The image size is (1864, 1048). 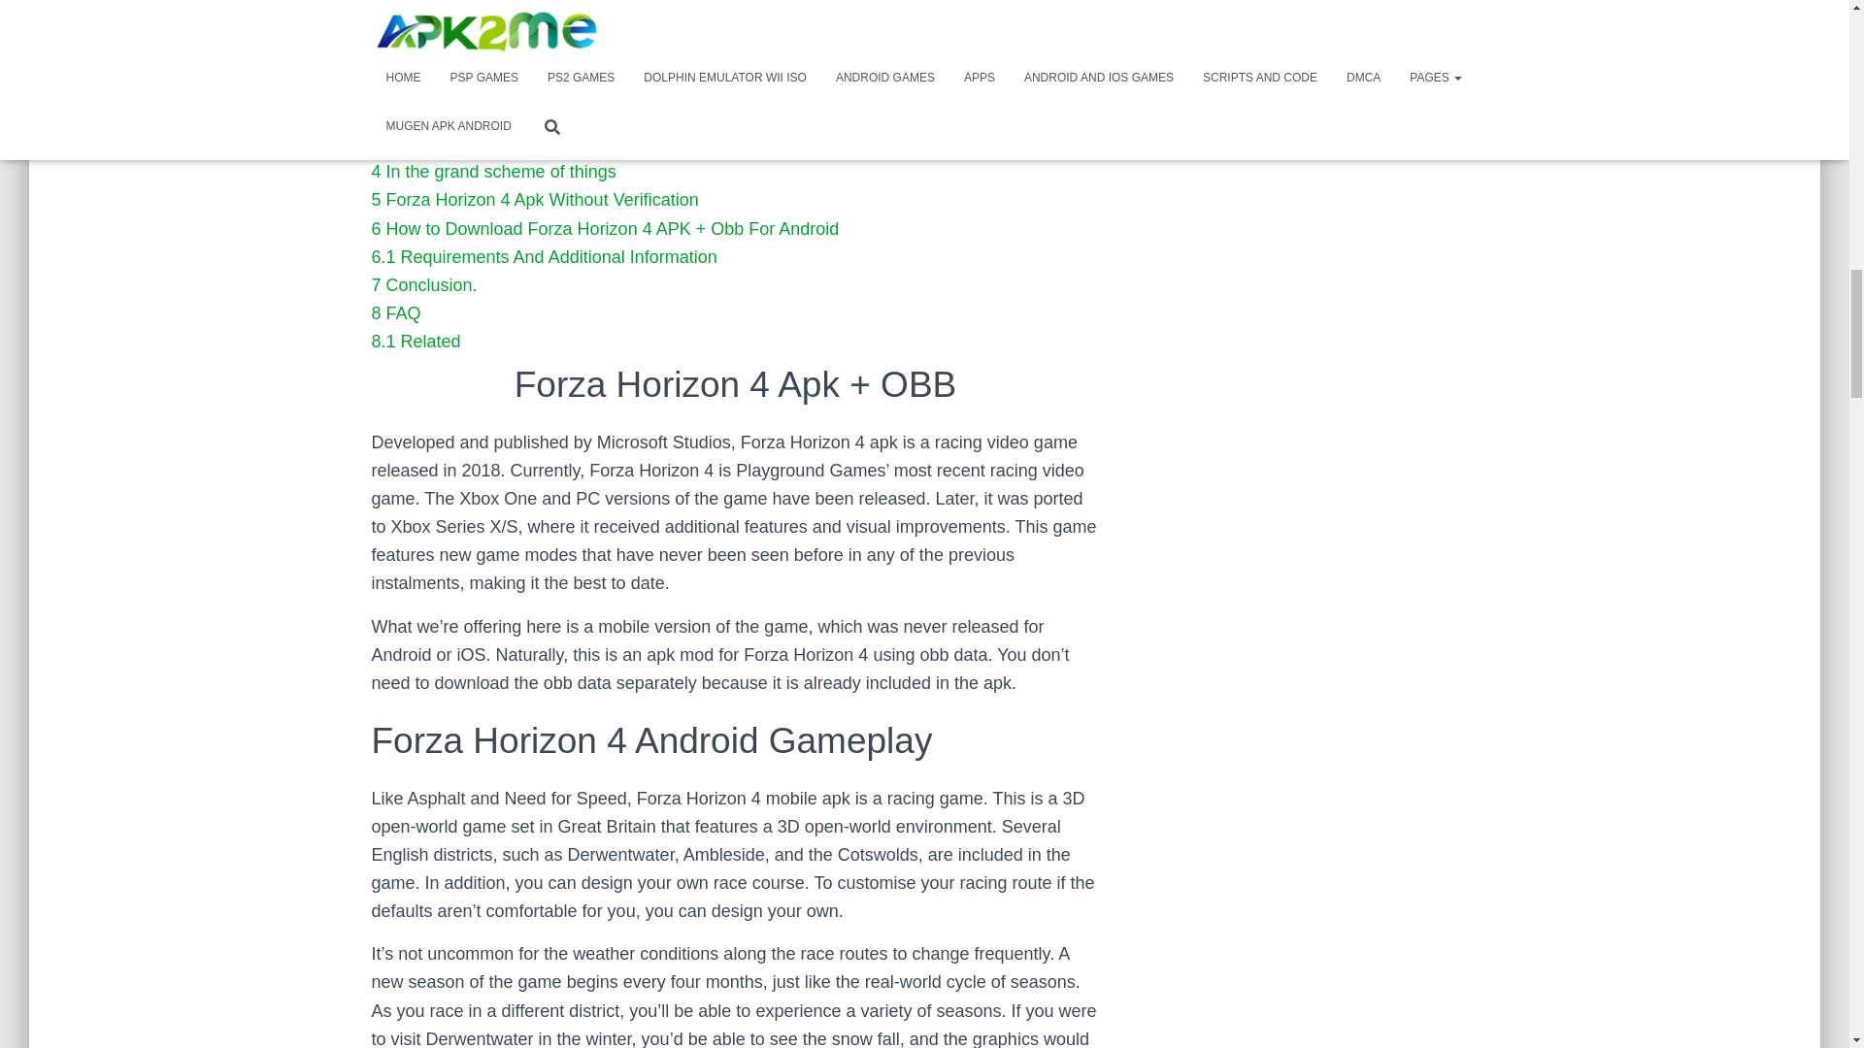 I want to click on 2 Forza Horizon 4 Android Gameplay, so click(x=515, y=31).